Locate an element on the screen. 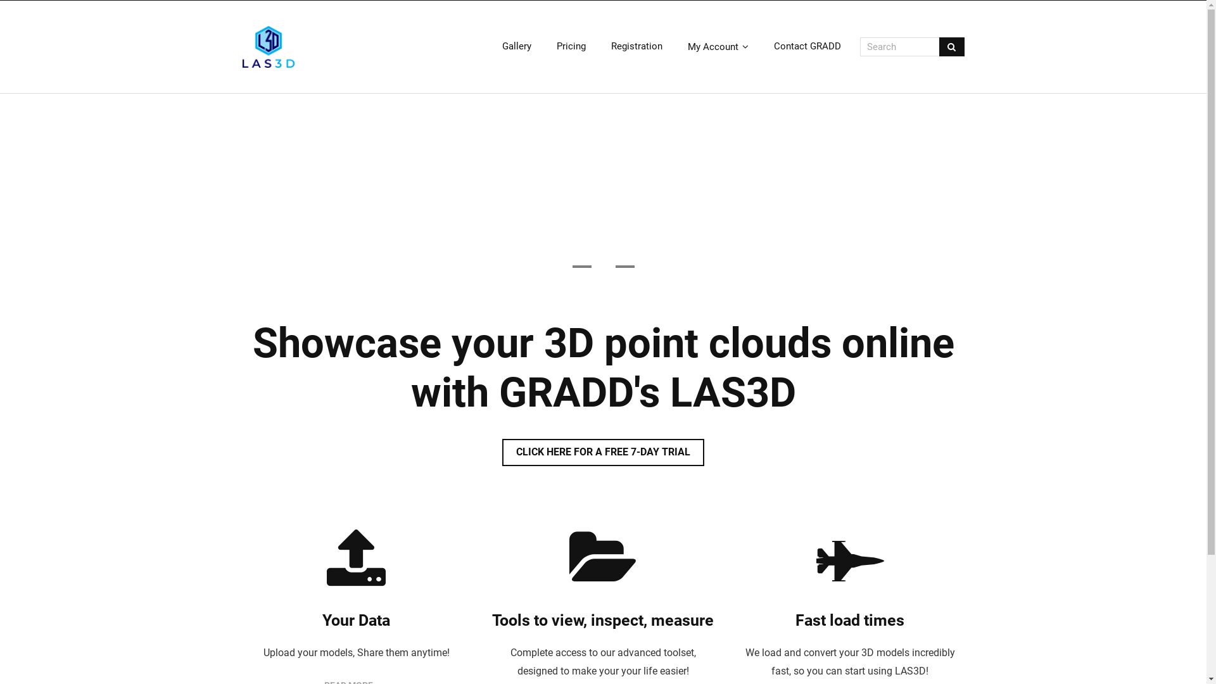  My Account is located at coordinates (718, 47).